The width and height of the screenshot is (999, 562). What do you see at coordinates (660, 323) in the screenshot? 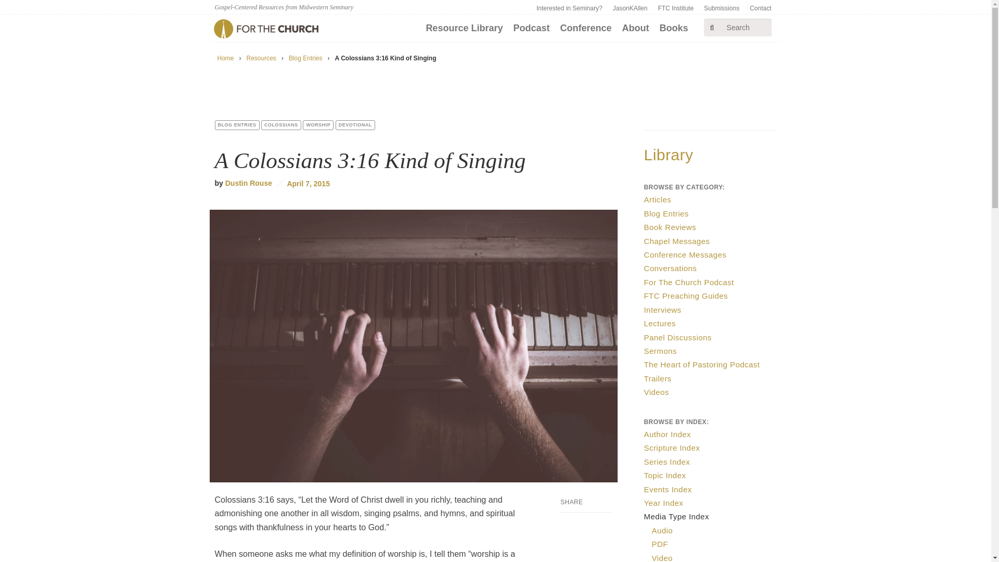
I see `Lectures` at bounding box center [660, 323].